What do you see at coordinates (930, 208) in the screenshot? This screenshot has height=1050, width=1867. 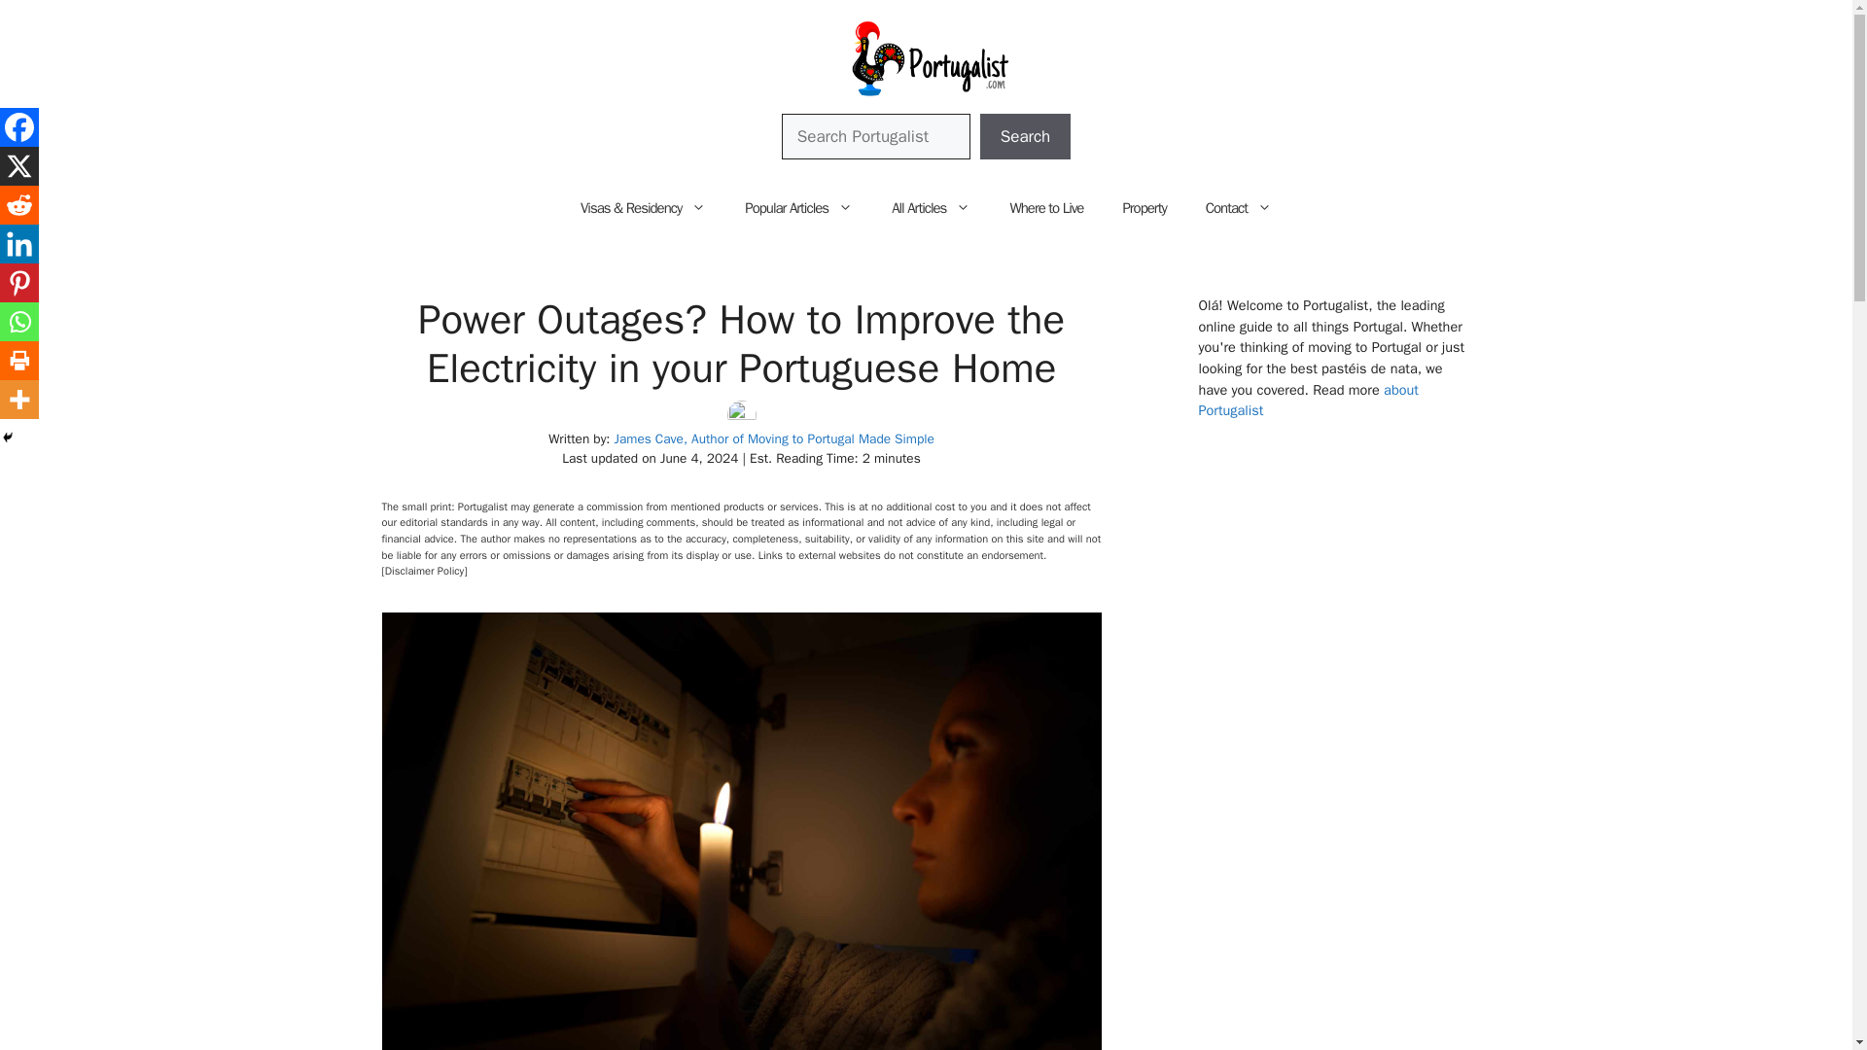 I see `All Articles` at bounding box center [930, 208].